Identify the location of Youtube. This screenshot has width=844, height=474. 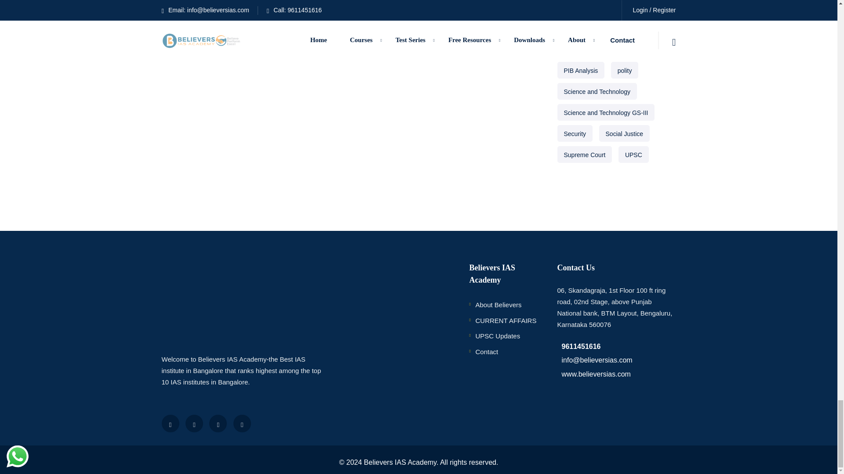
(218, 423).